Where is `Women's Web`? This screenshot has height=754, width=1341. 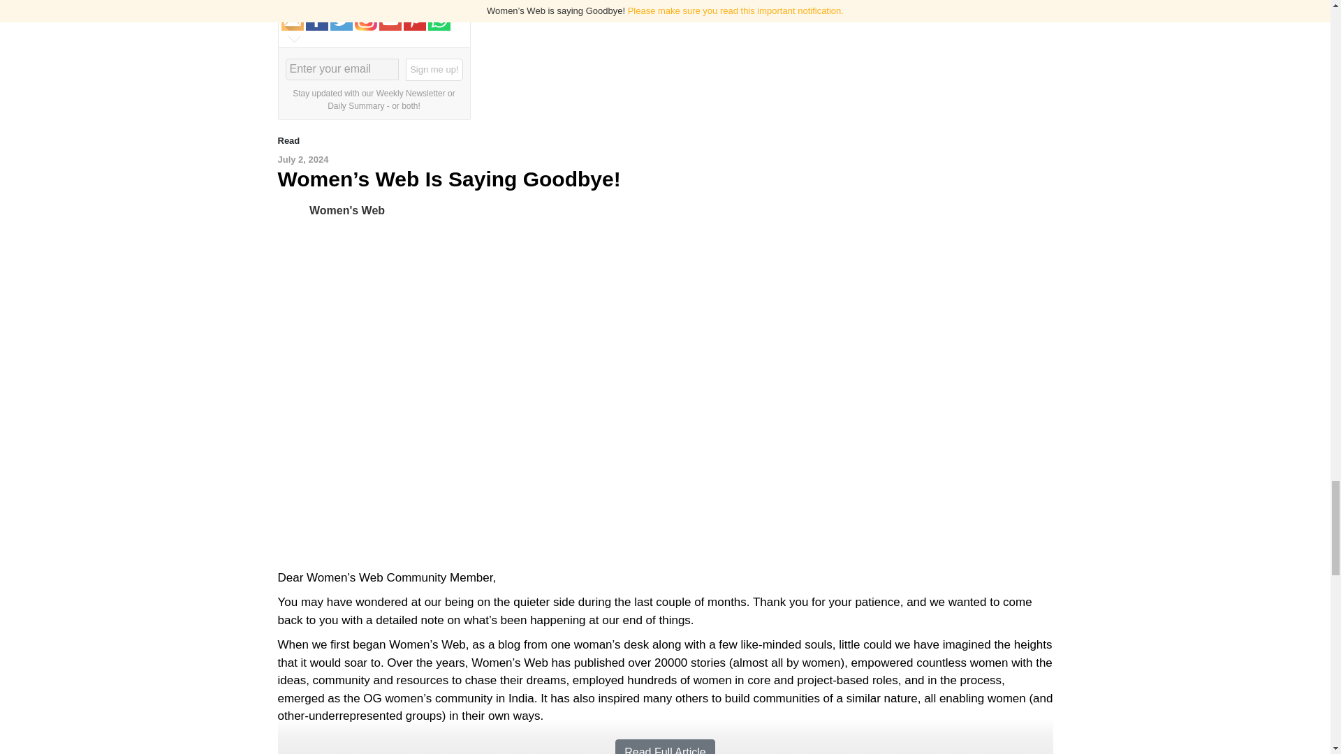
Women's Web is located at coordinates (293, 209).